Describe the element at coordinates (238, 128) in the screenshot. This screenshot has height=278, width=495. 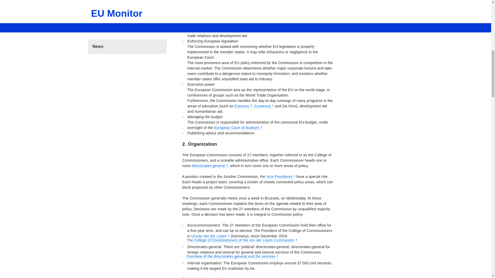
I see `European Court of Auditors i` at that location.